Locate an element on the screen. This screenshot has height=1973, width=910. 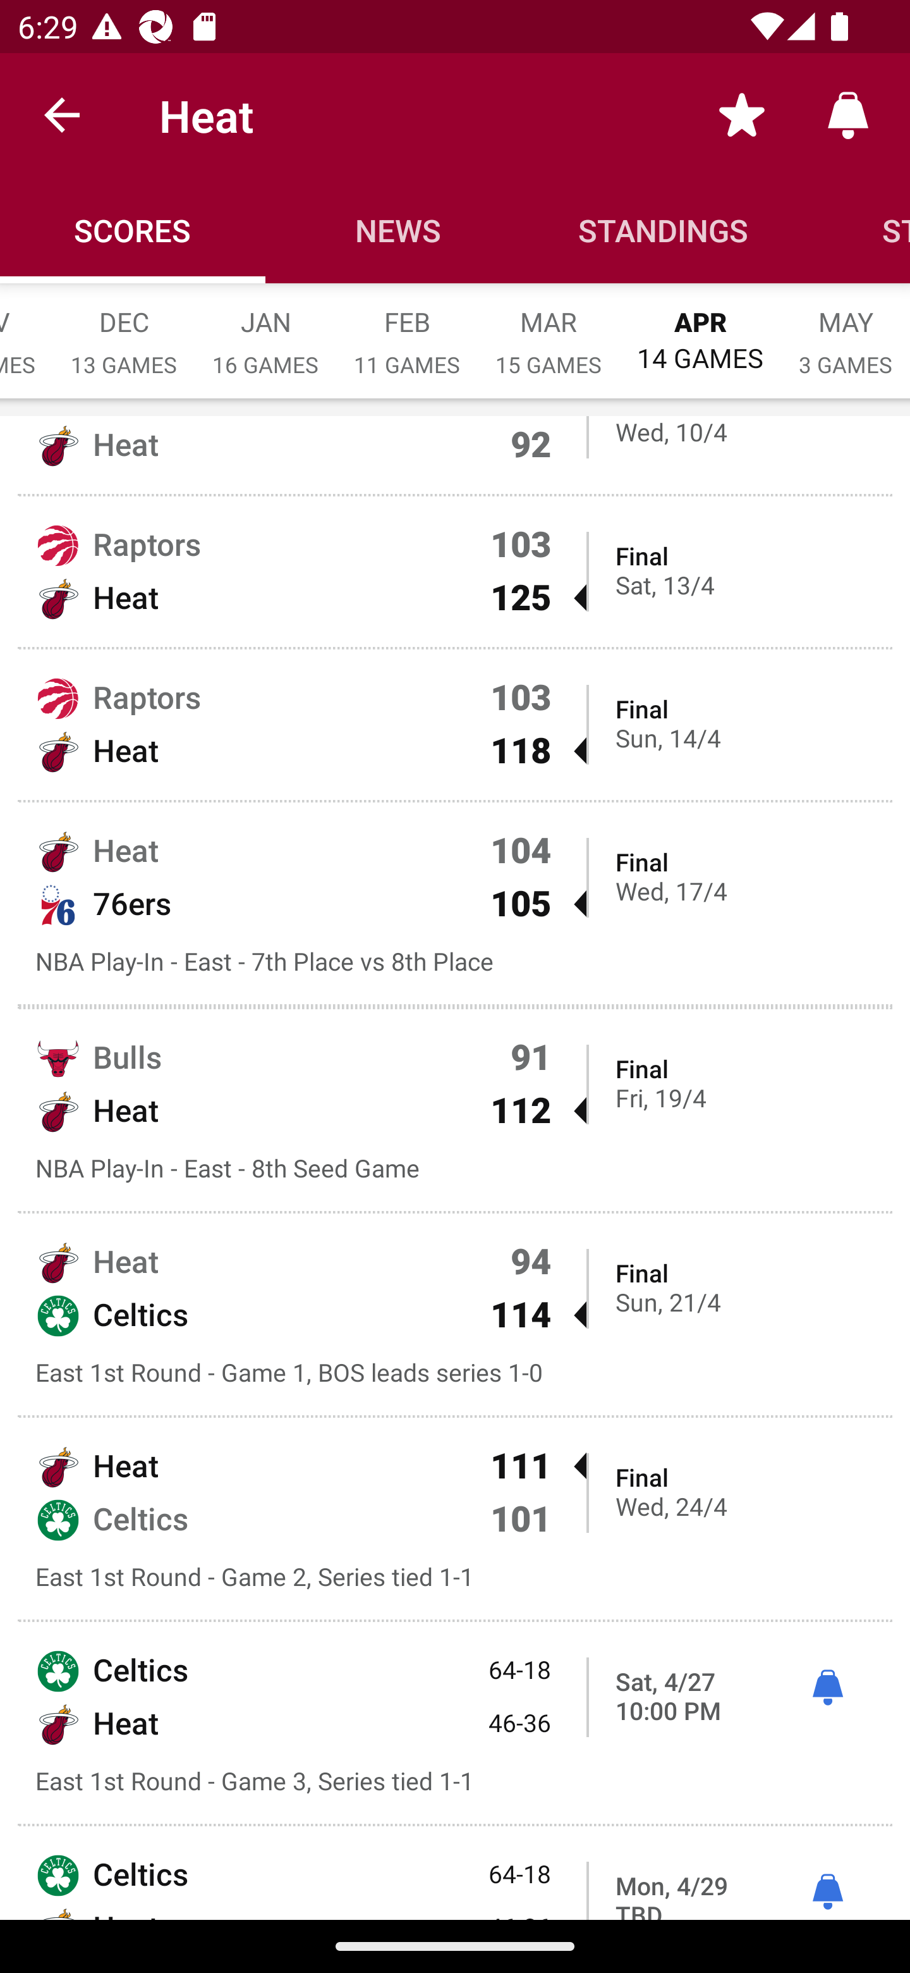
FEB 11 GAMES is located at coordinates (407, 330).